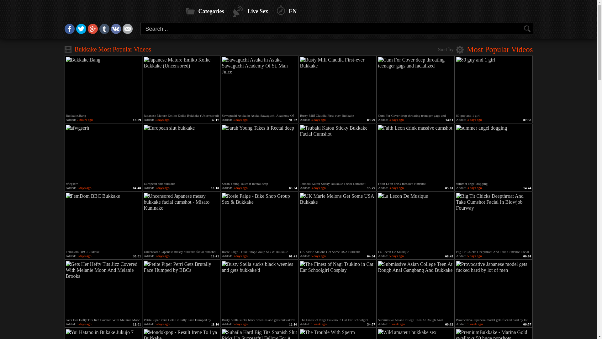 This screenshot has width=602, height=339. I want to click on Cumshot tube with asian bukkake and big tit bukkake ends., so click(120, 13).